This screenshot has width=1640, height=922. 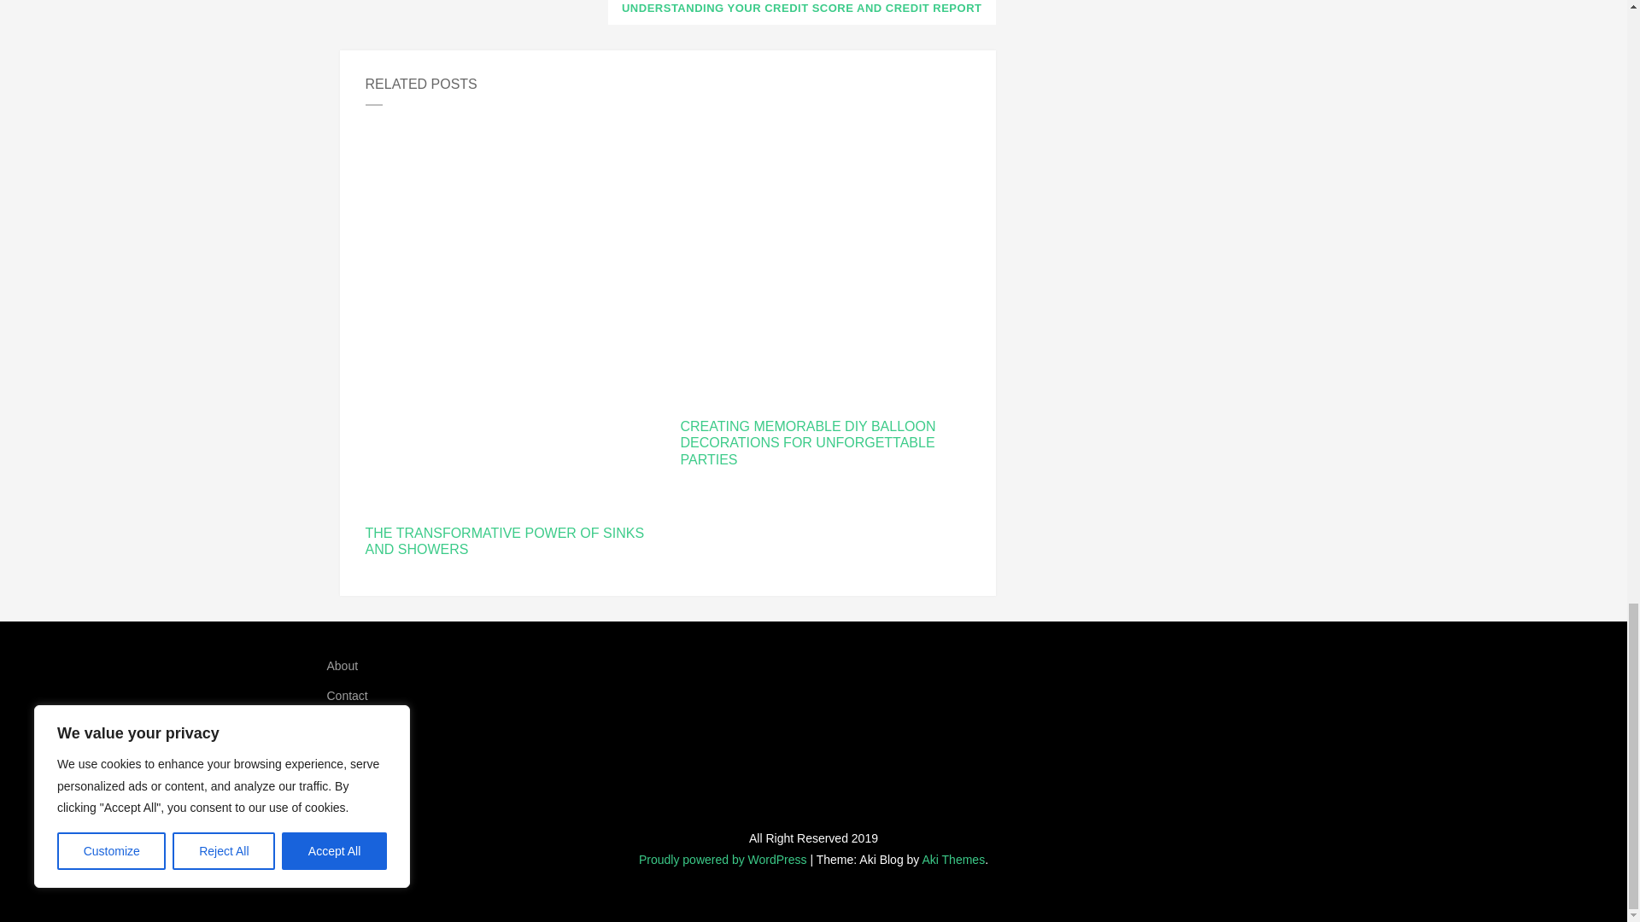 What do you see at coordinates (801, 13) in the screenshot?
I see `UNDERSTANDING YOUR CREDIT SCORE AND CREDIT REPORT` at bounding box center [801, 13].